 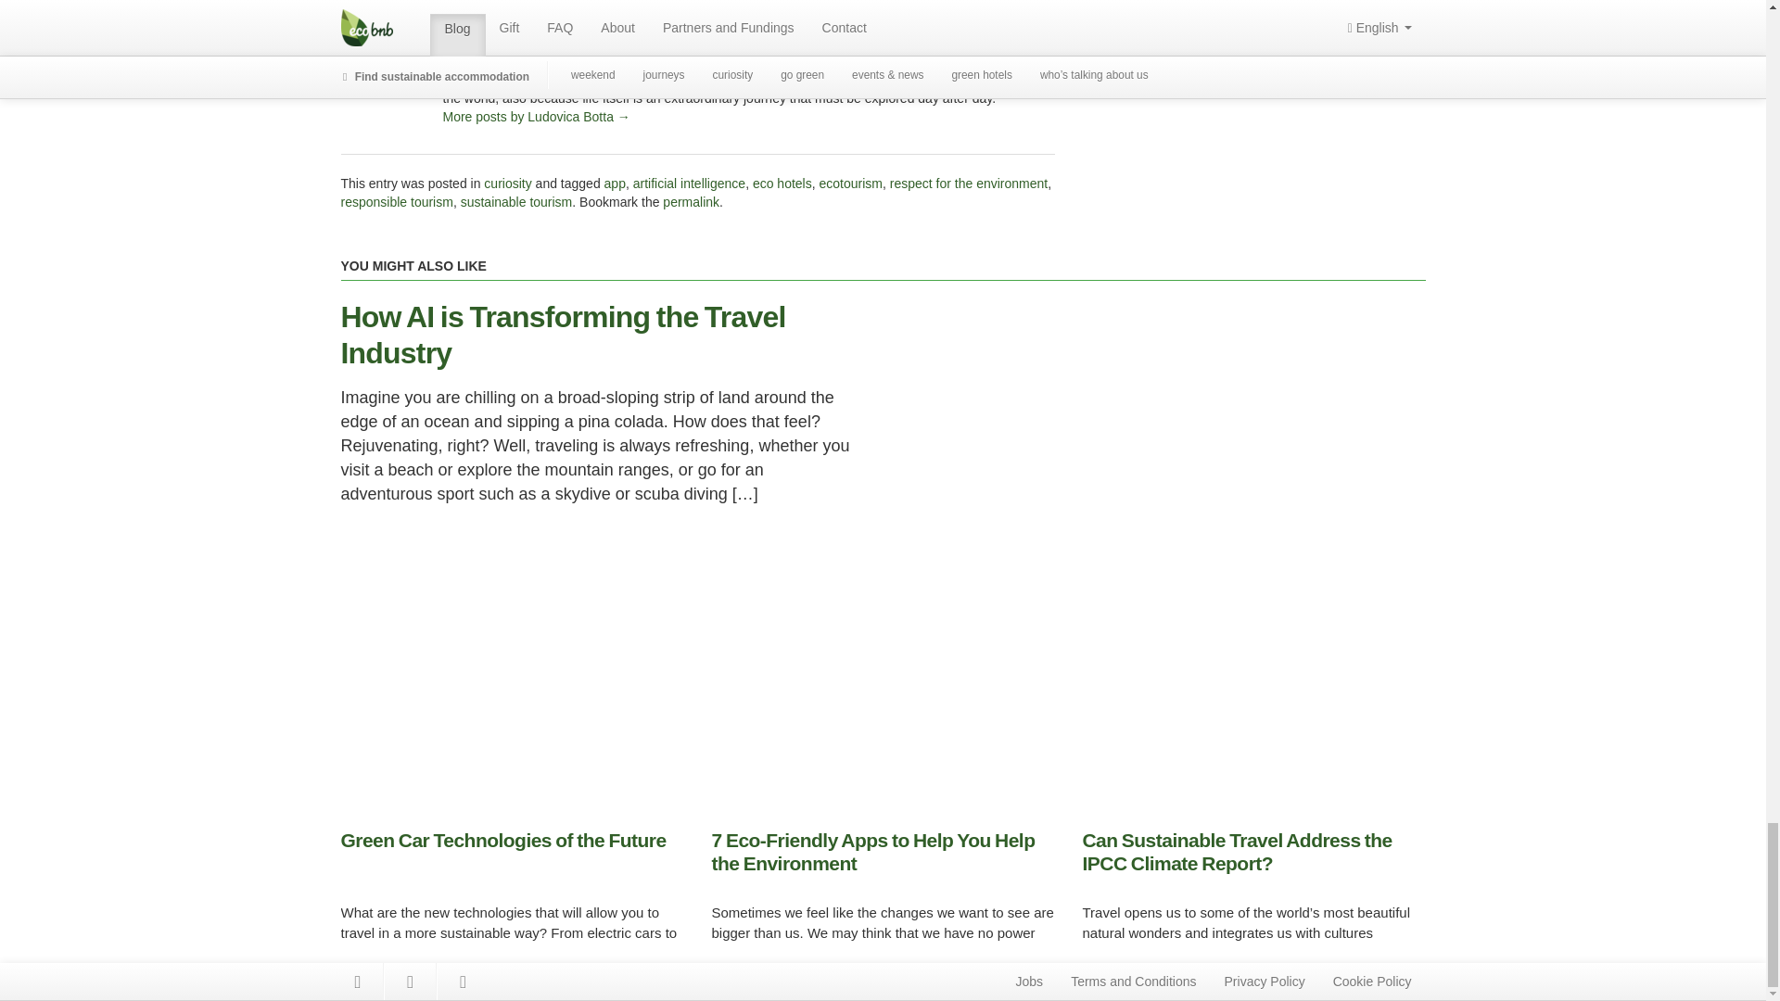 I want to click on app, so click(x=616, y=184).